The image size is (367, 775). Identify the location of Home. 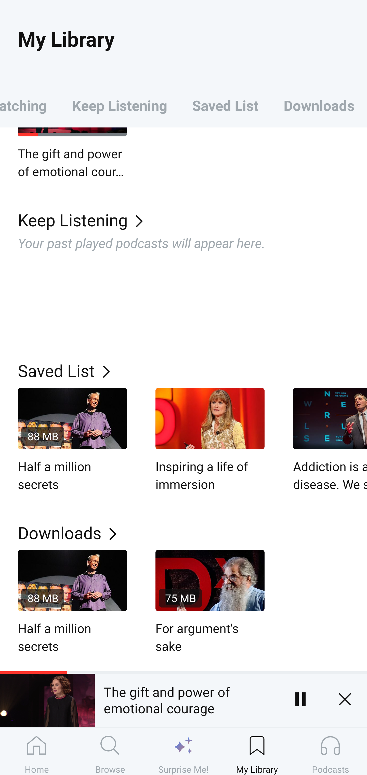
(37, 751).